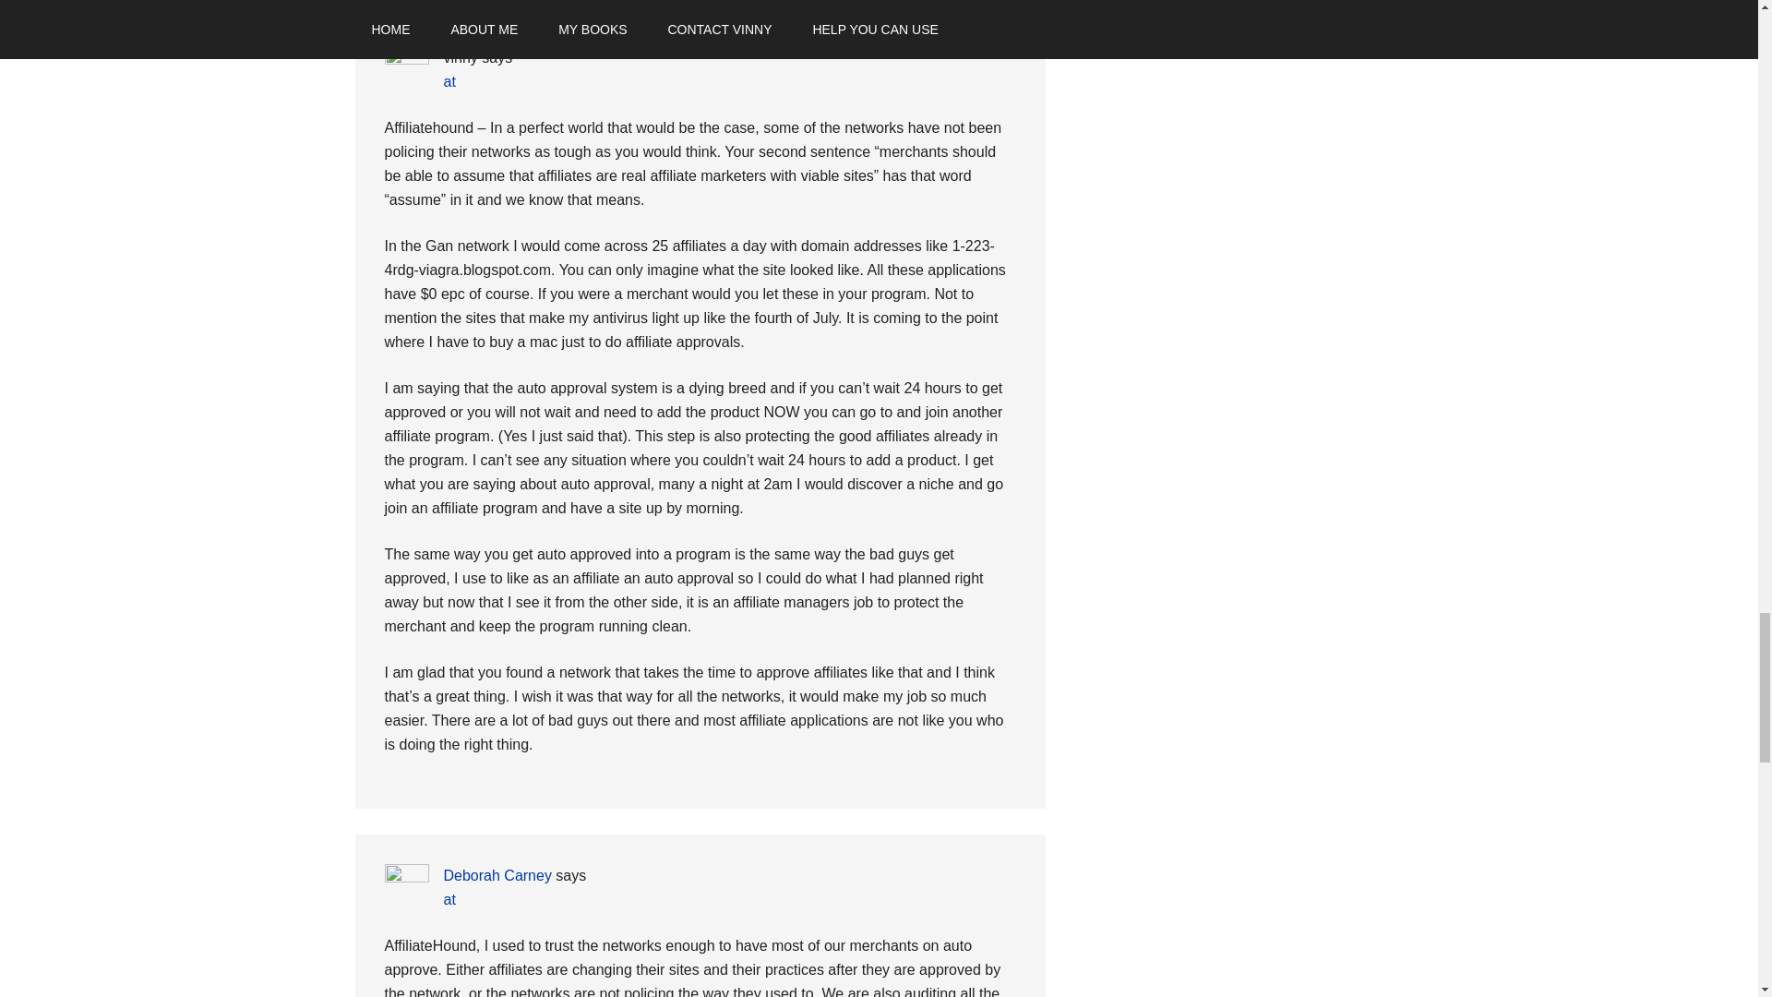  What do you see at coordinates (449, 899) in the screenshot?
I see `at` at bounding box center [449, 899].